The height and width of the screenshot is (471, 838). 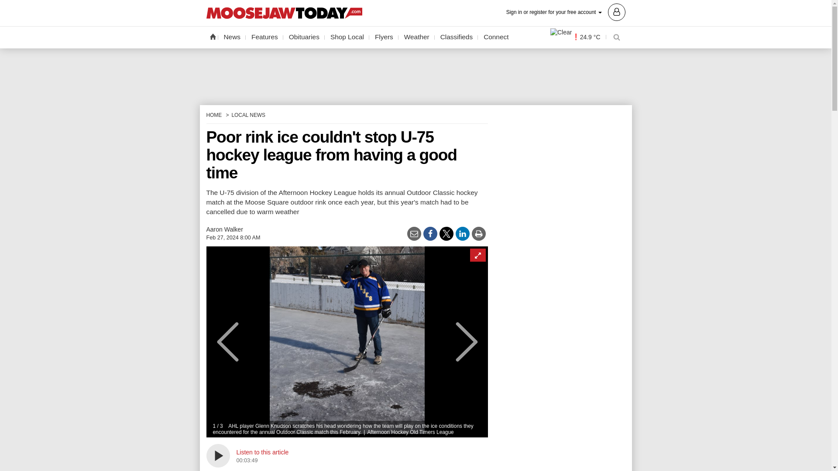 What do you see at coordinates (477, 255) in the screenshot?
I see `Expand` at bounding box center [477, 255].